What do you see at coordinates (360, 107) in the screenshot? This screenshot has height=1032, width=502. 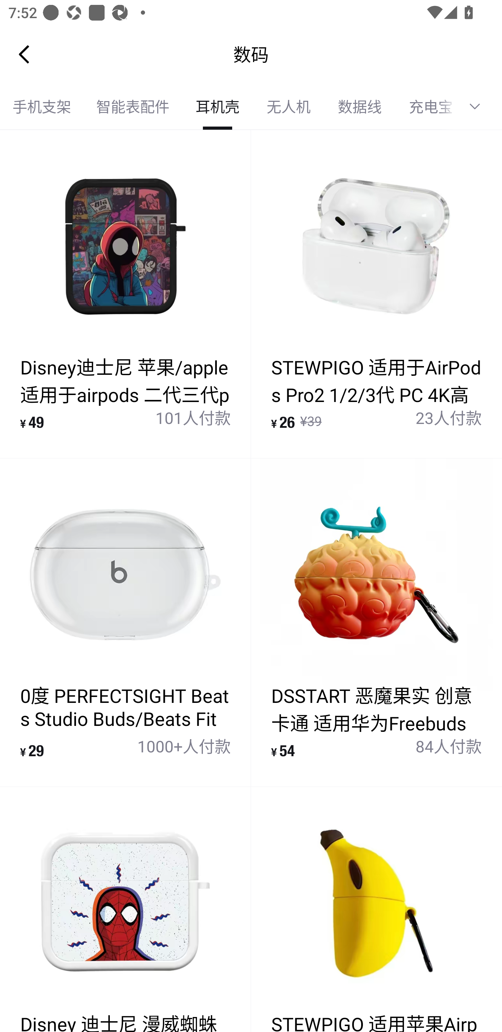 I see `数据线` at bounding box center [360, 107].